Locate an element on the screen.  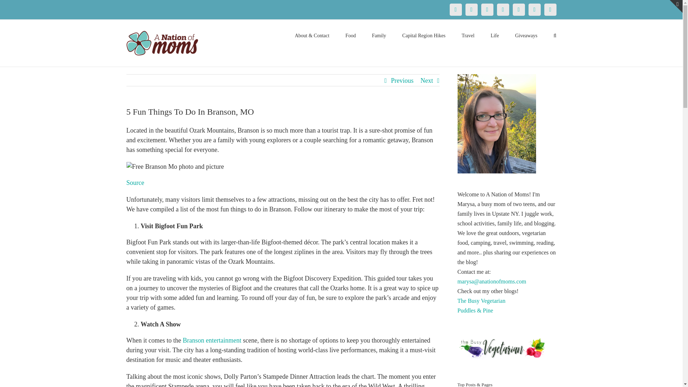
Instagram is located at coordinates (503, 9).